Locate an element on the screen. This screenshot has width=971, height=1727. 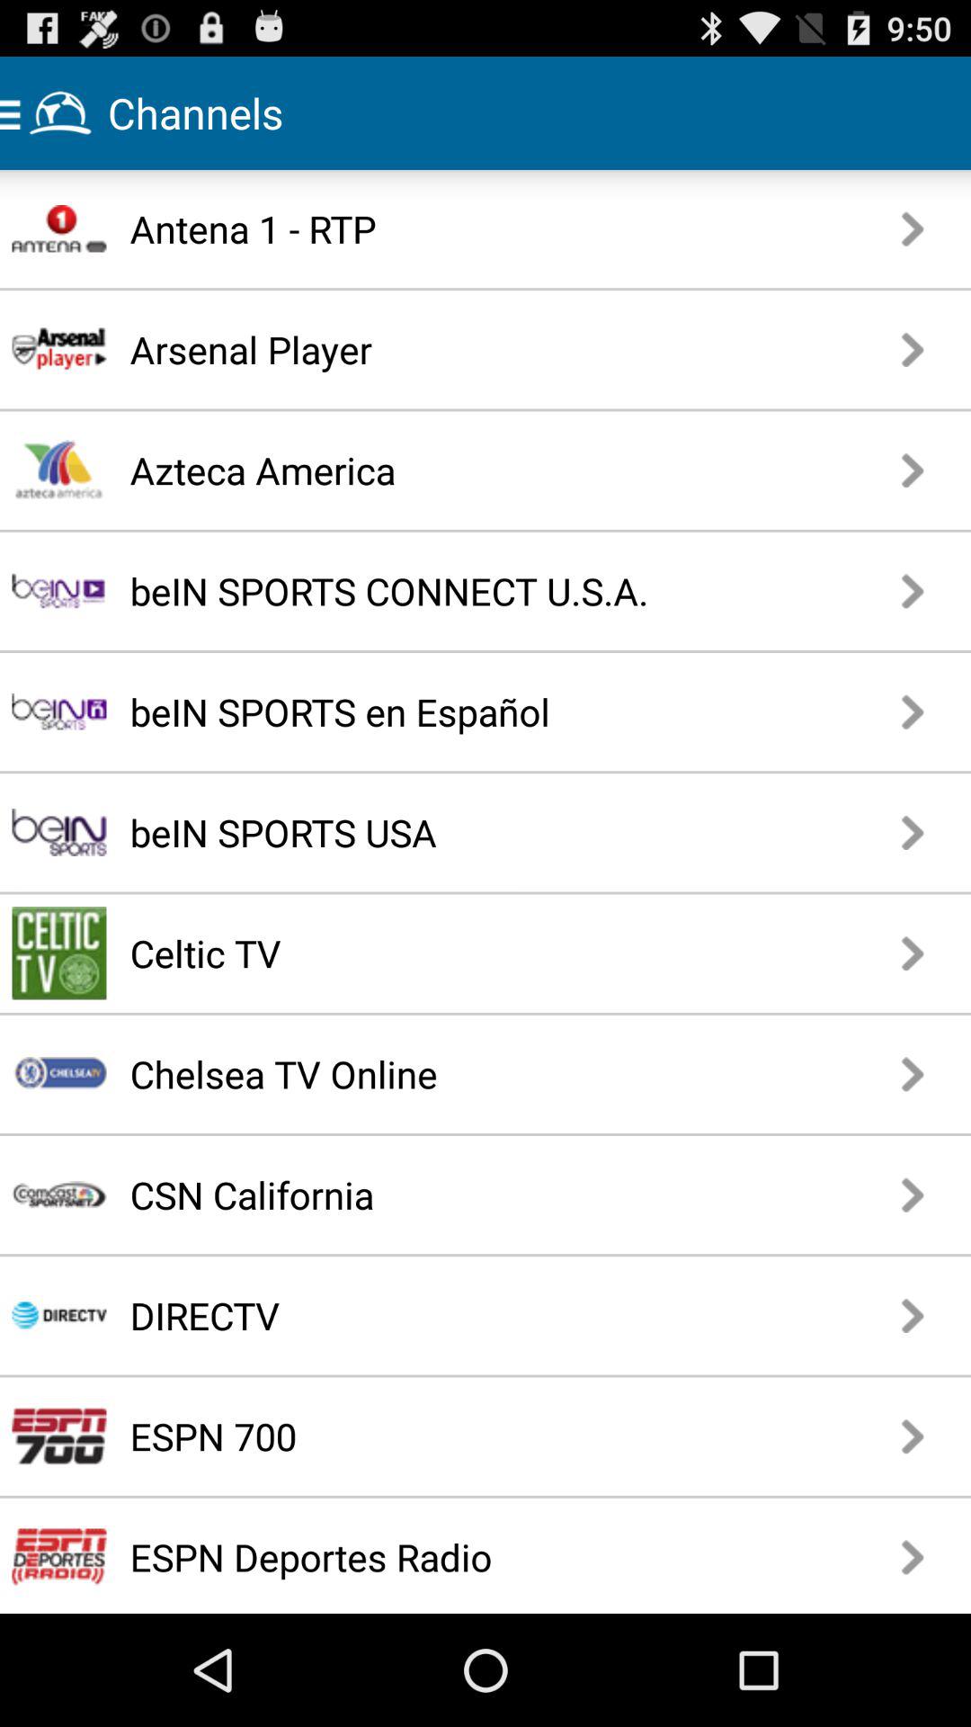
choose the item below the bein sports usa is located at coordinates (421, 953).